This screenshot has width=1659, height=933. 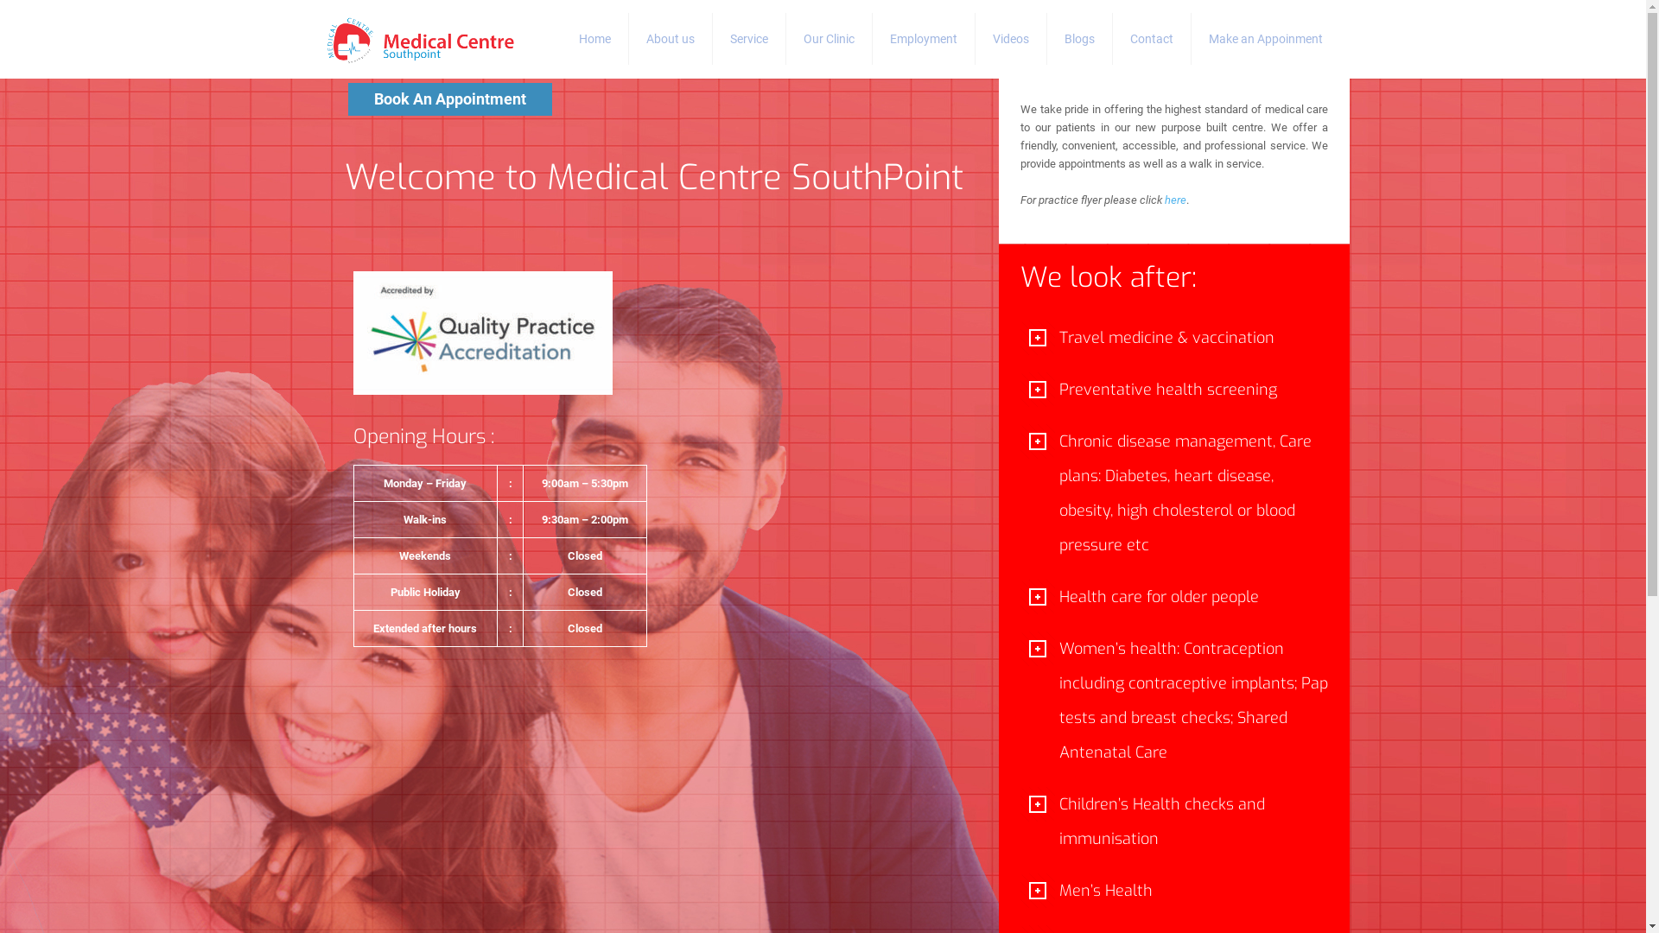 What do you see at coordinates (829, 39) in the screenshot?
I see `Our Clinic` at bounding box center [829, 39].